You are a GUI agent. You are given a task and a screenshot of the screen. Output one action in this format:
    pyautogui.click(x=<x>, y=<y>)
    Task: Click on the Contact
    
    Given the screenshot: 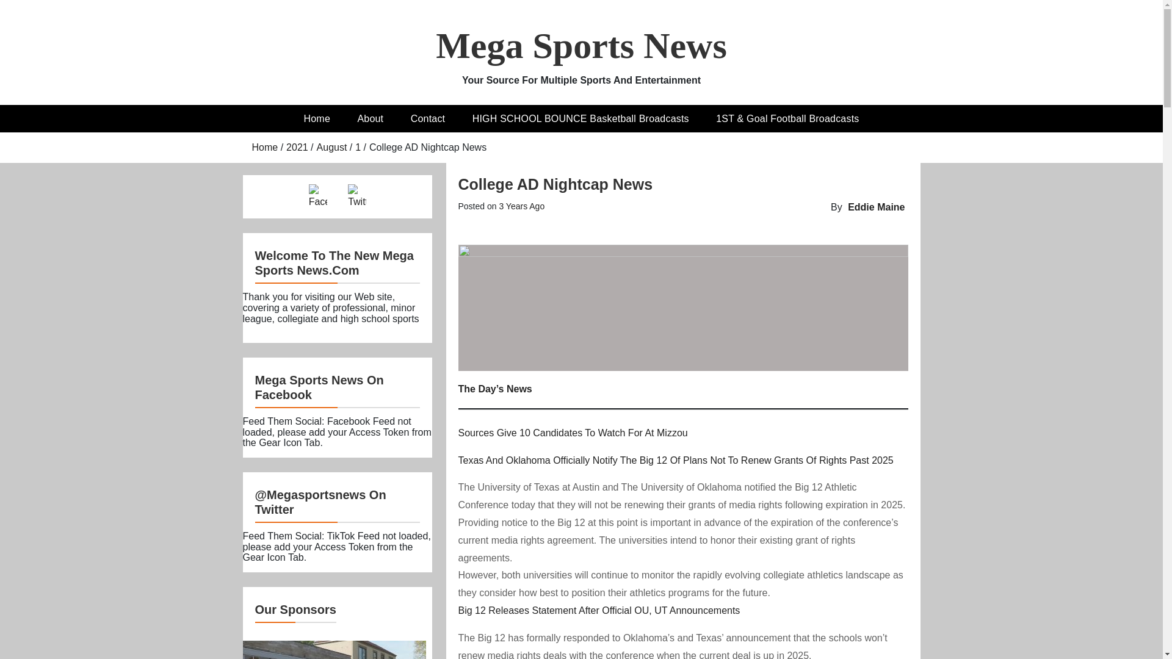 What is the action you would take?
    pyautogui.click(x=428, y=118)
    